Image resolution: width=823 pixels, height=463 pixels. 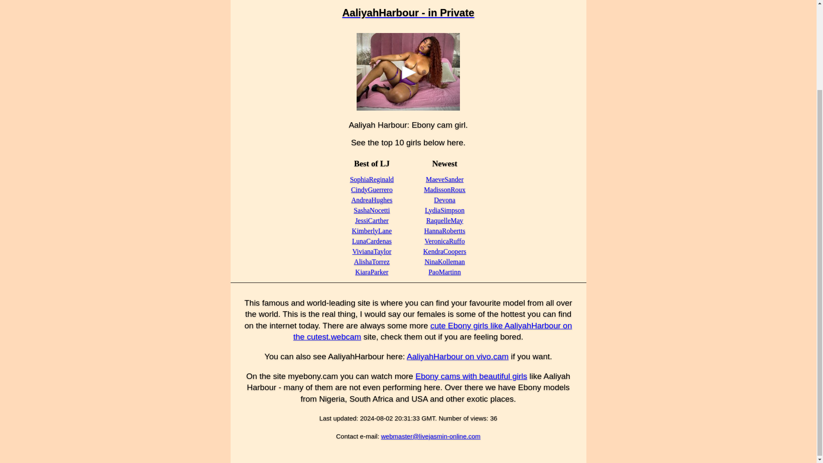 What do you see at coordinates (371, 210) in the screenshot?
I see `SashaNocetti` at bounding box center [371, 210].